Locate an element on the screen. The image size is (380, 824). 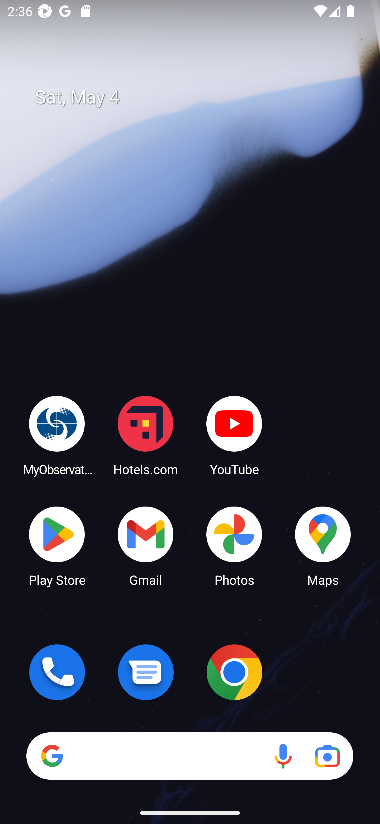
Google Lens is located at coordinates (327, 756).